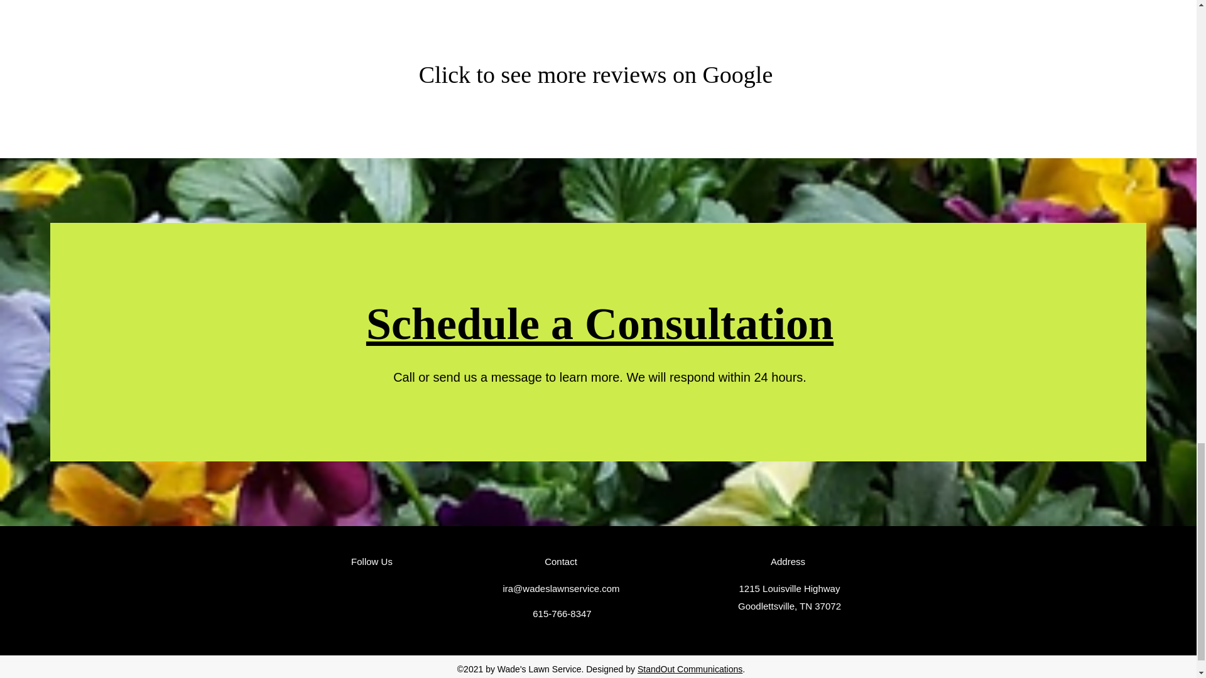 The image size is (1206, 678). Describe the element at coordinates (599, 324) in the screenshot. I see `Schedule a Consultation` at that location.